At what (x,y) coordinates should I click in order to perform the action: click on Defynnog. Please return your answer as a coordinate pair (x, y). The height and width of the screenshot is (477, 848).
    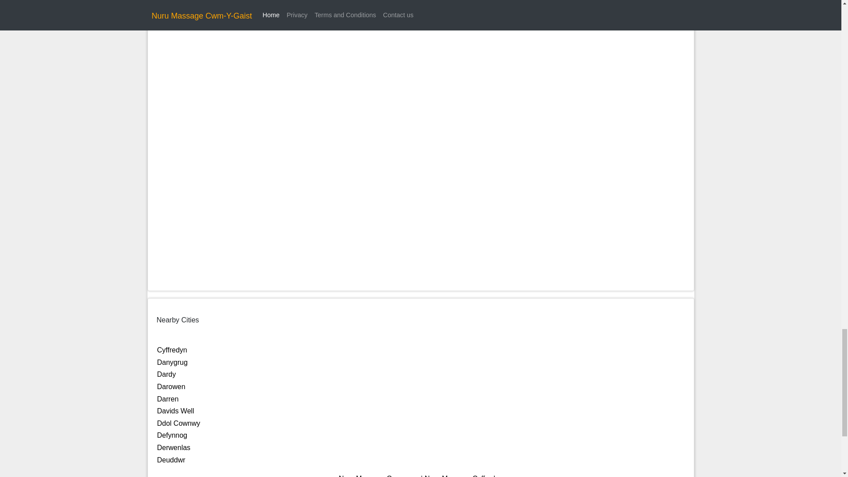
    Looking at the image, I should click on (172, 435).